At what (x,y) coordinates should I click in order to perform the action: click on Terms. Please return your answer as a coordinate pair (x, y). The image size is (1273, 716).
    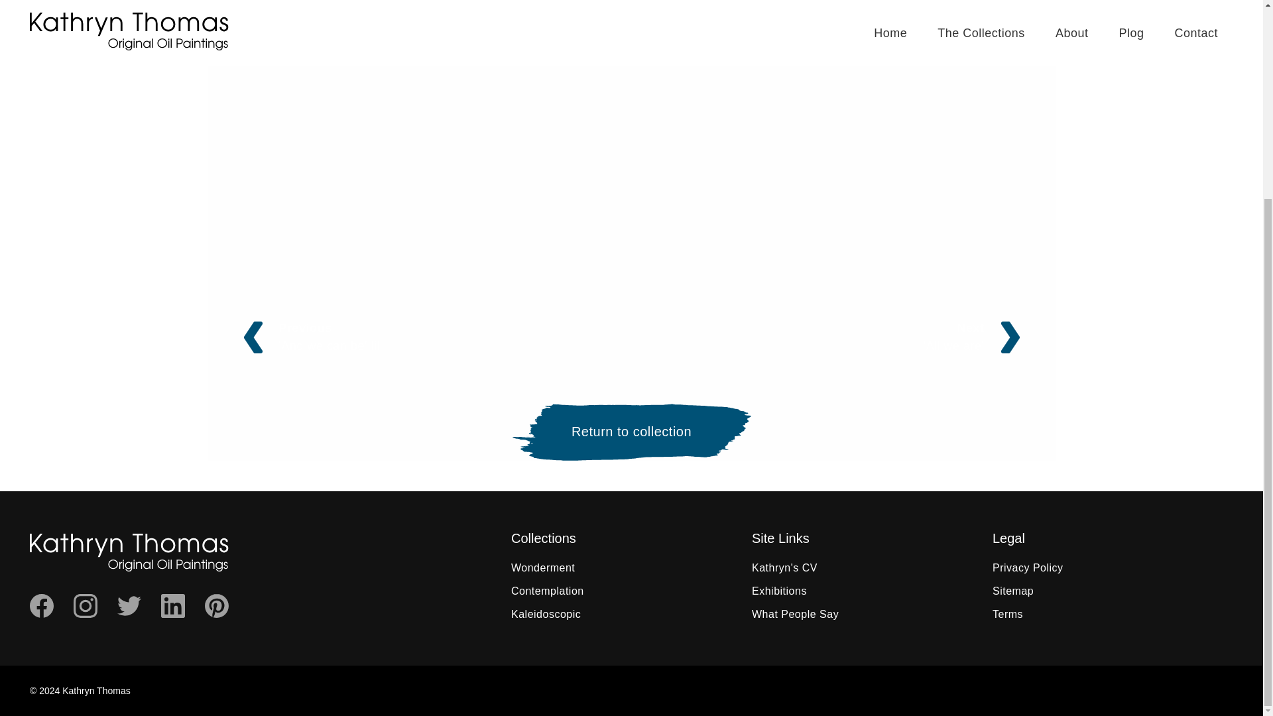
    Looking at the image, I should click on (1008, 614).